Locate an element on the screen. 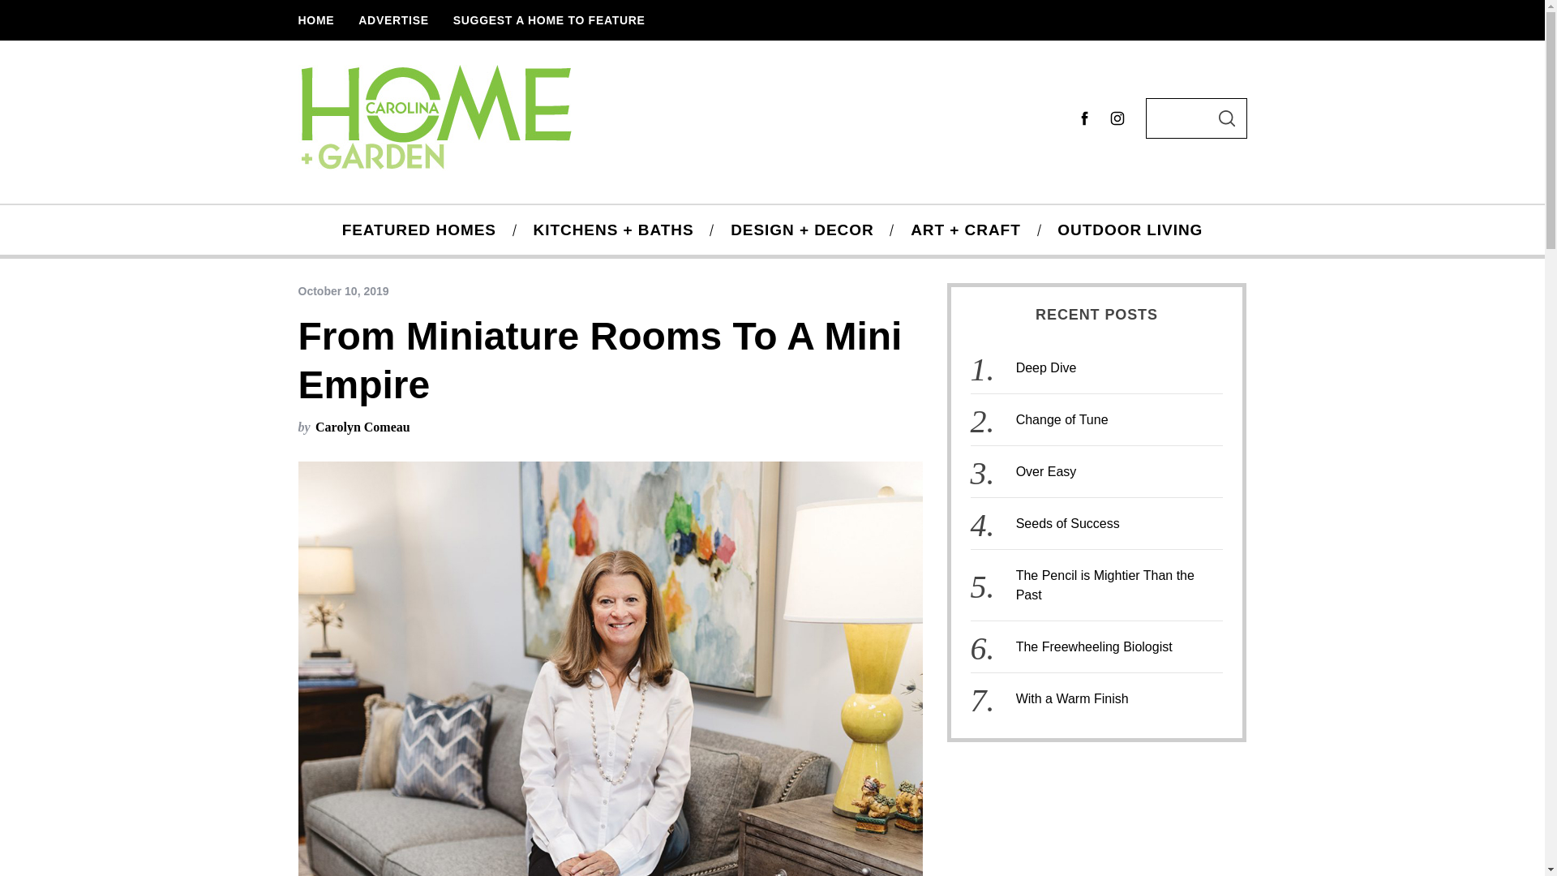  ADVERTISE is located at coordinates (392, 19).